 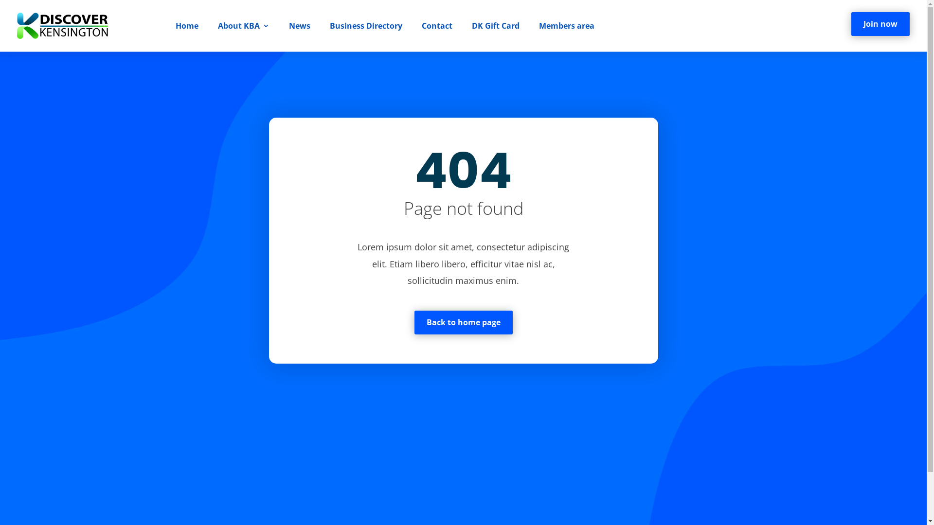 I want to click on Back to home page, so click(x=464, y=323).